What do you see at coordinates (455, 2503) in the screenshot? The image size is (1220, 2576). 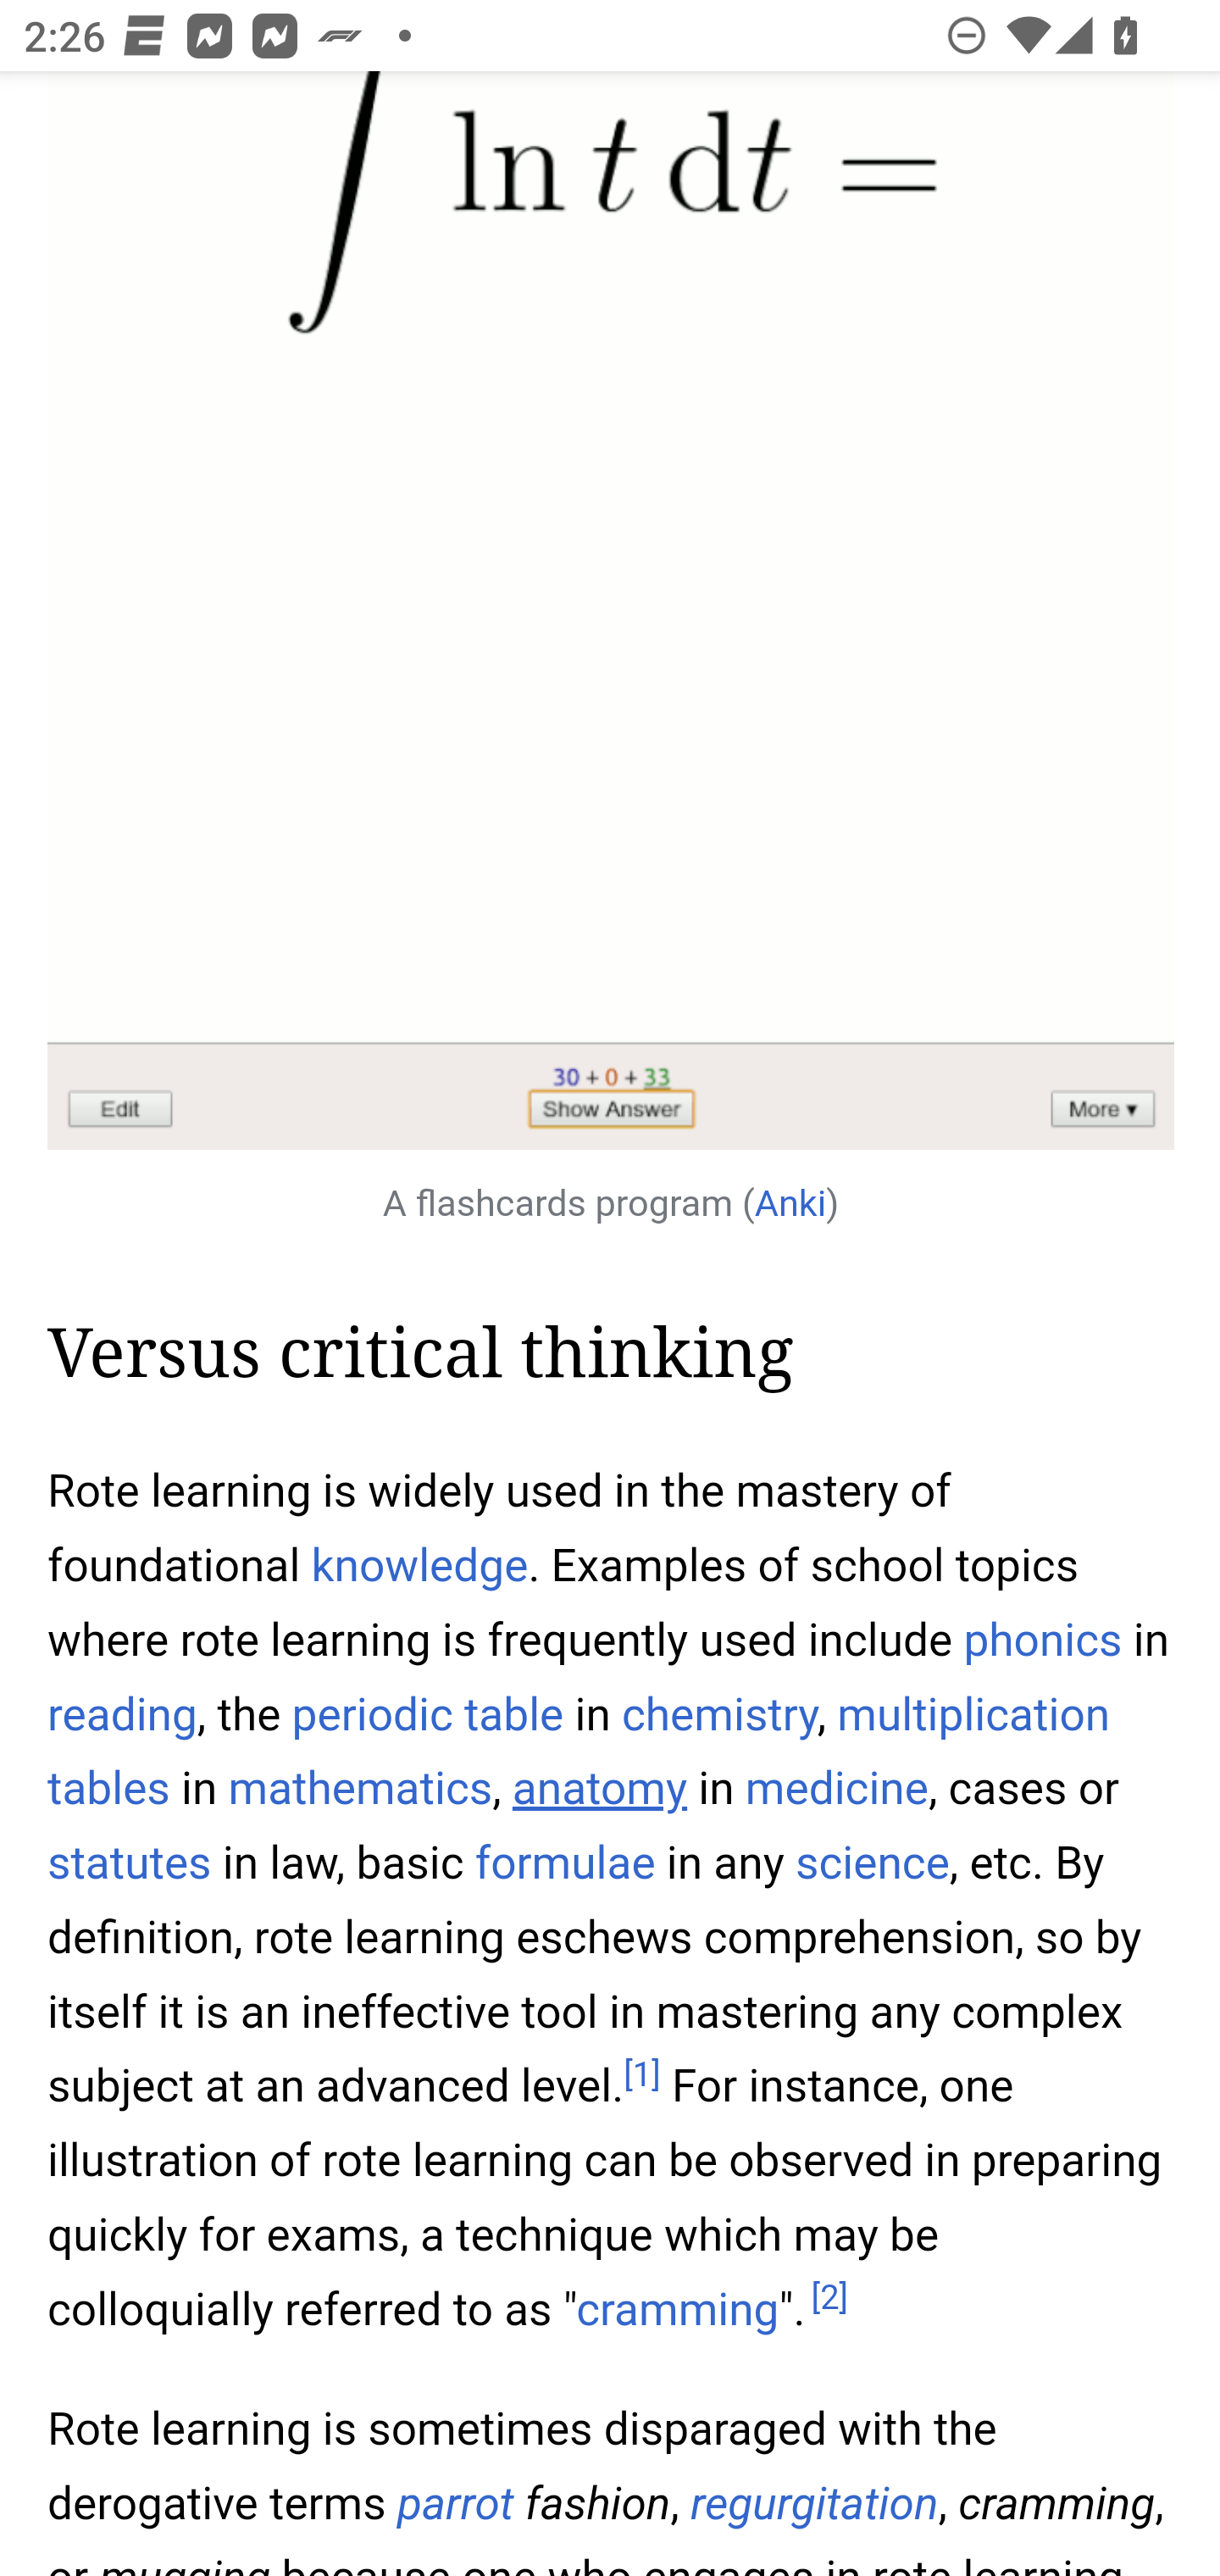 I see `parrot` at bounding box center [455, 2503].